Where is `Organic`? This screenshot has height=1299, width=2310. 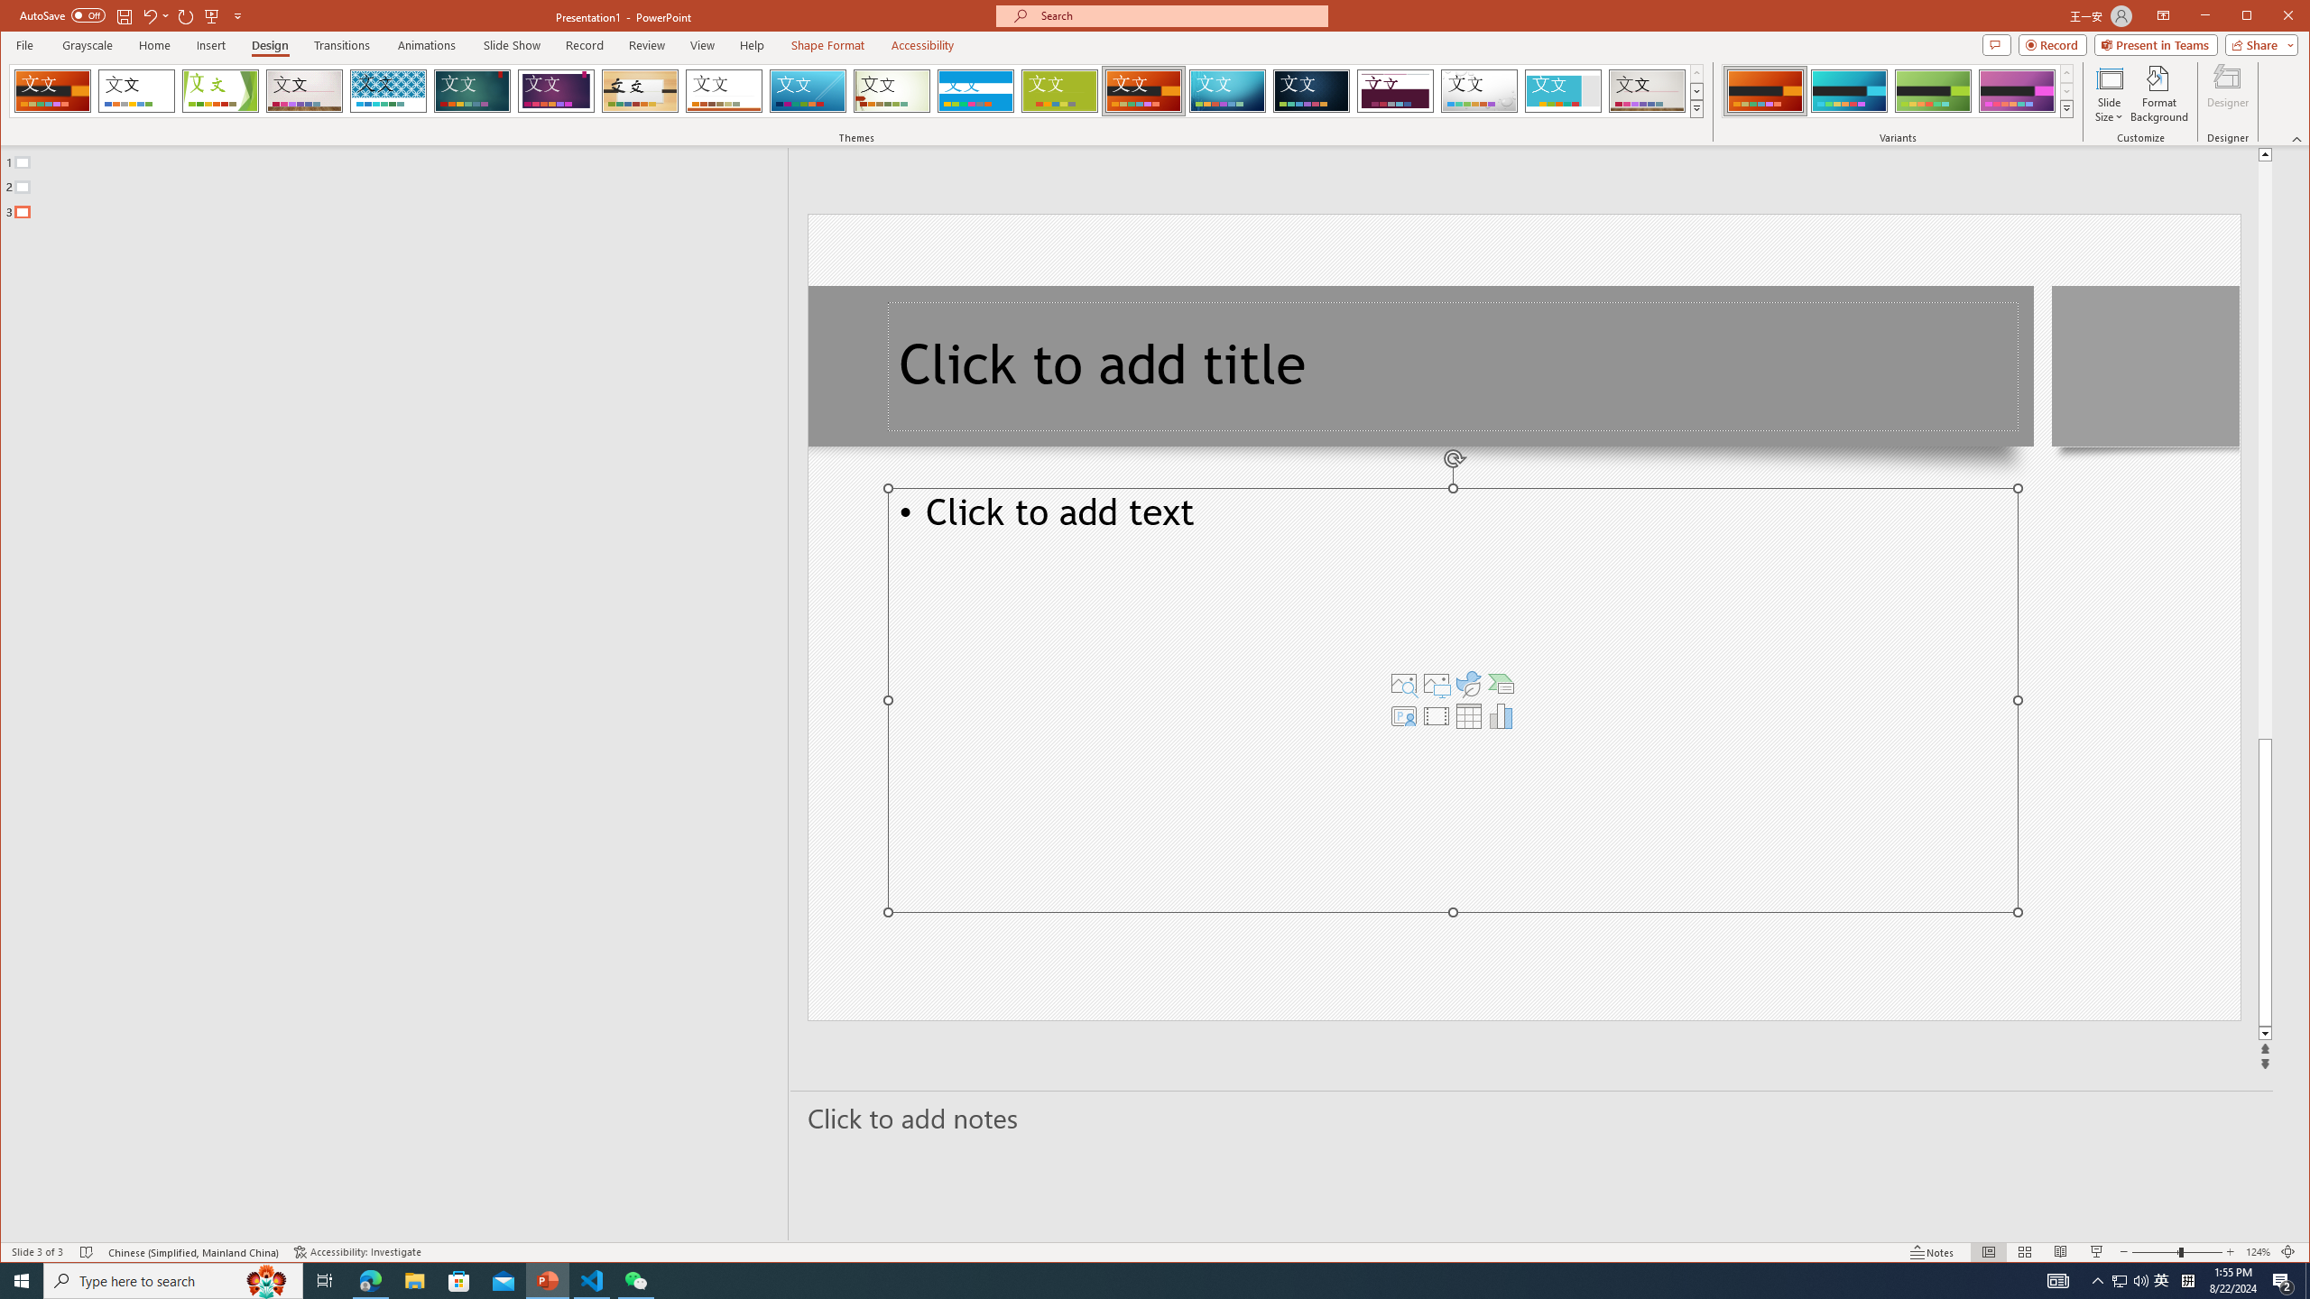
Organic is located at coordinates (640, 91).